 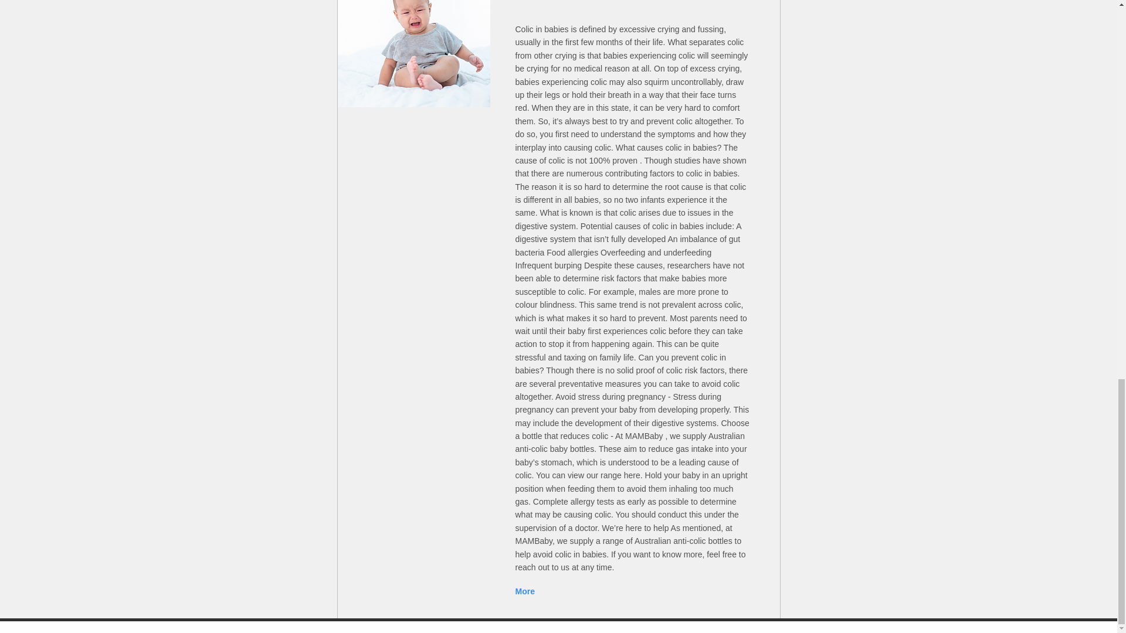 I want to click on More, so click(x=526, y=591).